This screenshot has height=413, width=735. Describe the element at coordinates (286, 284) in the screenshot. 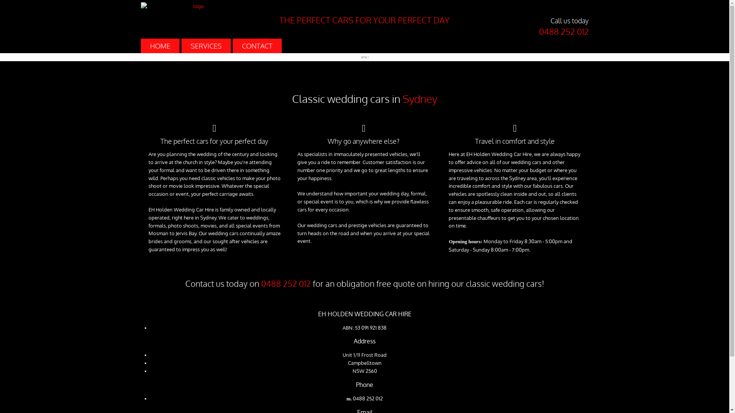

I see `0488 252 012` at that location.